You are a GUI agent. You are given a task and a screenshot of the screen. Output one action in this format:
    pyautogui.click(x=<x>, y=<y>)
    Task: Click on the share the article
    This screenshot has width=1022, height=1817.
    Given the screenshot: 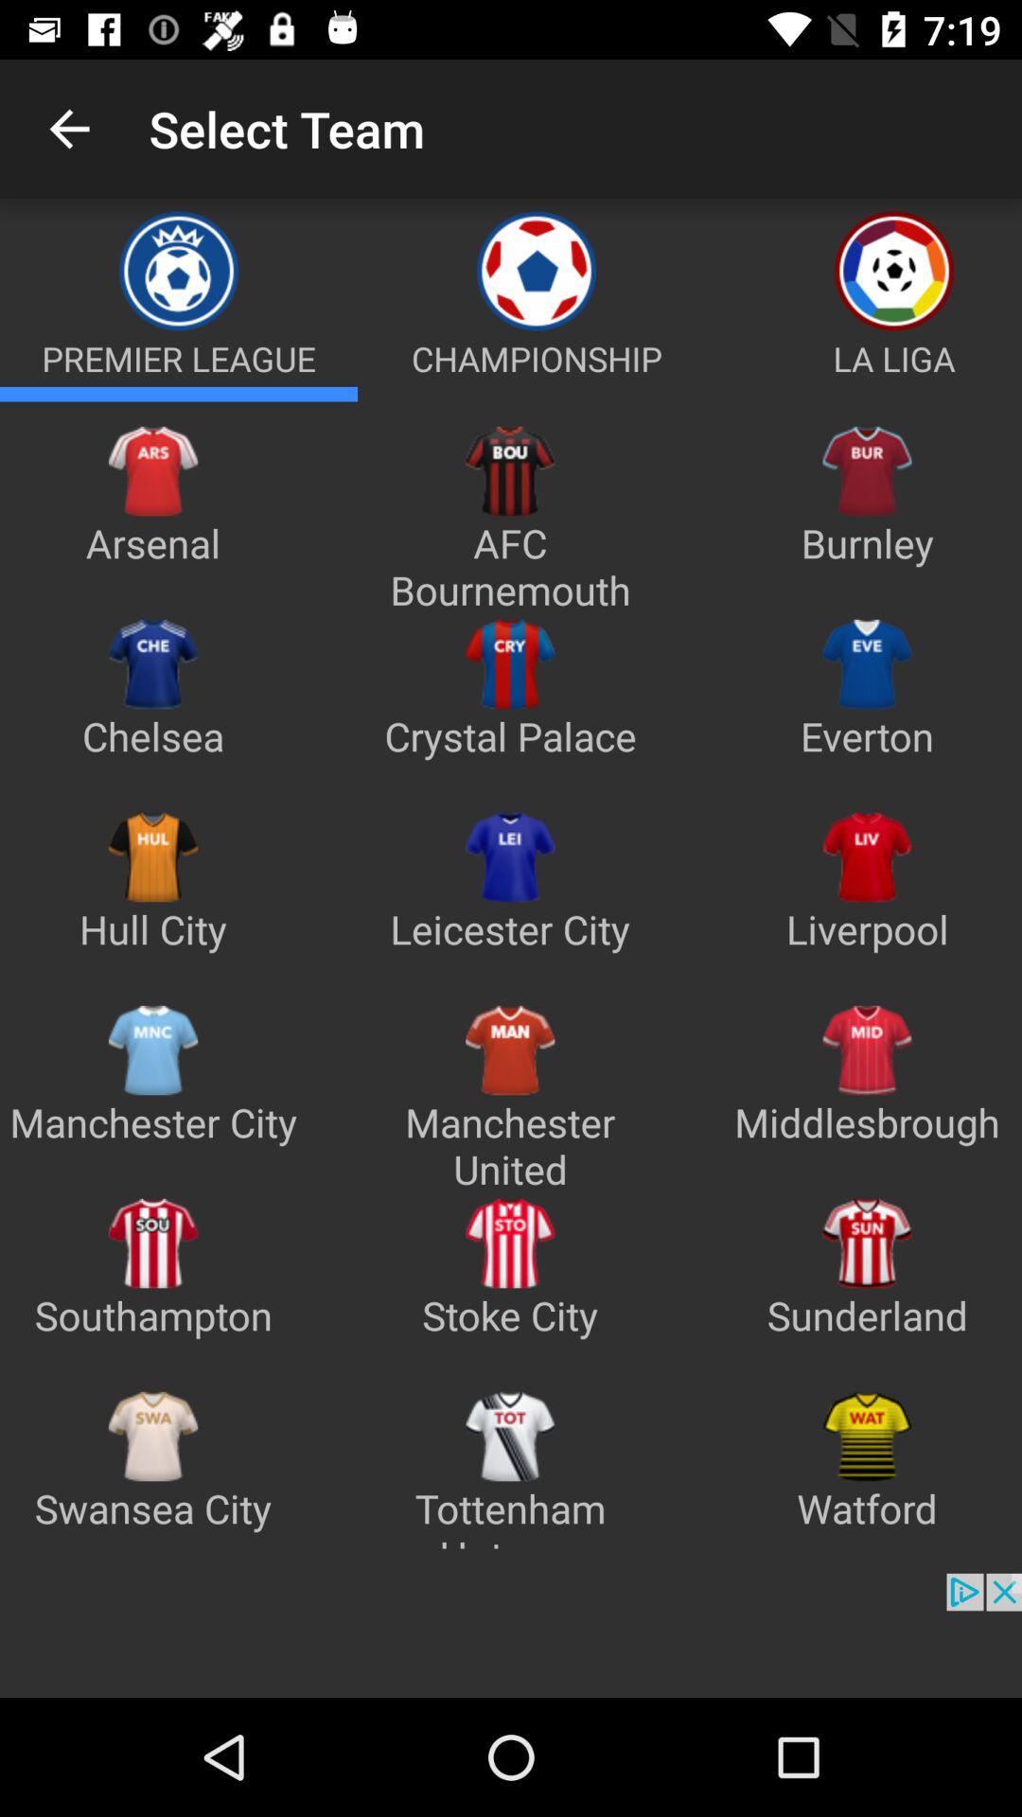 What is the action you would take?
    pyautogui.click(x=869, y=394)
    